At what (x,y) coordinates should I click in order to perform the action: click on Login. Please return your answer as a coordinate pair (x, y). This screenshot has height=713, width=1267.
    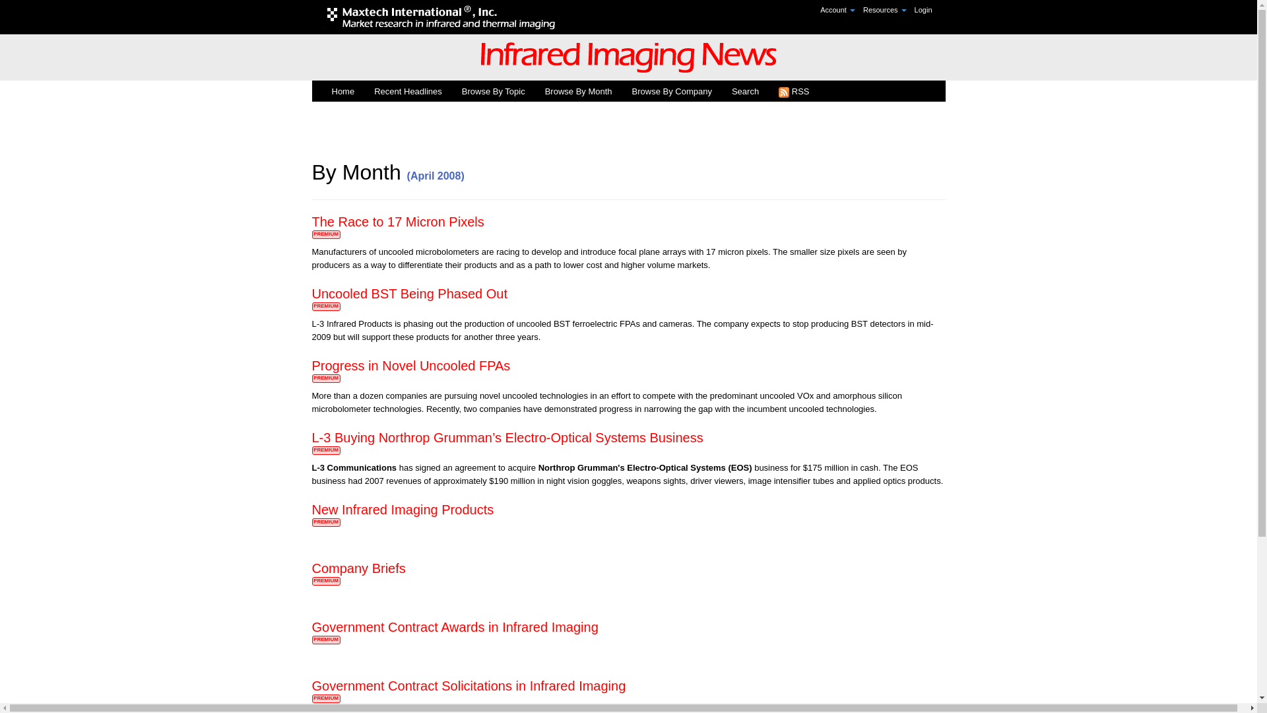
    Looking at the image, I should click on (923, 10).